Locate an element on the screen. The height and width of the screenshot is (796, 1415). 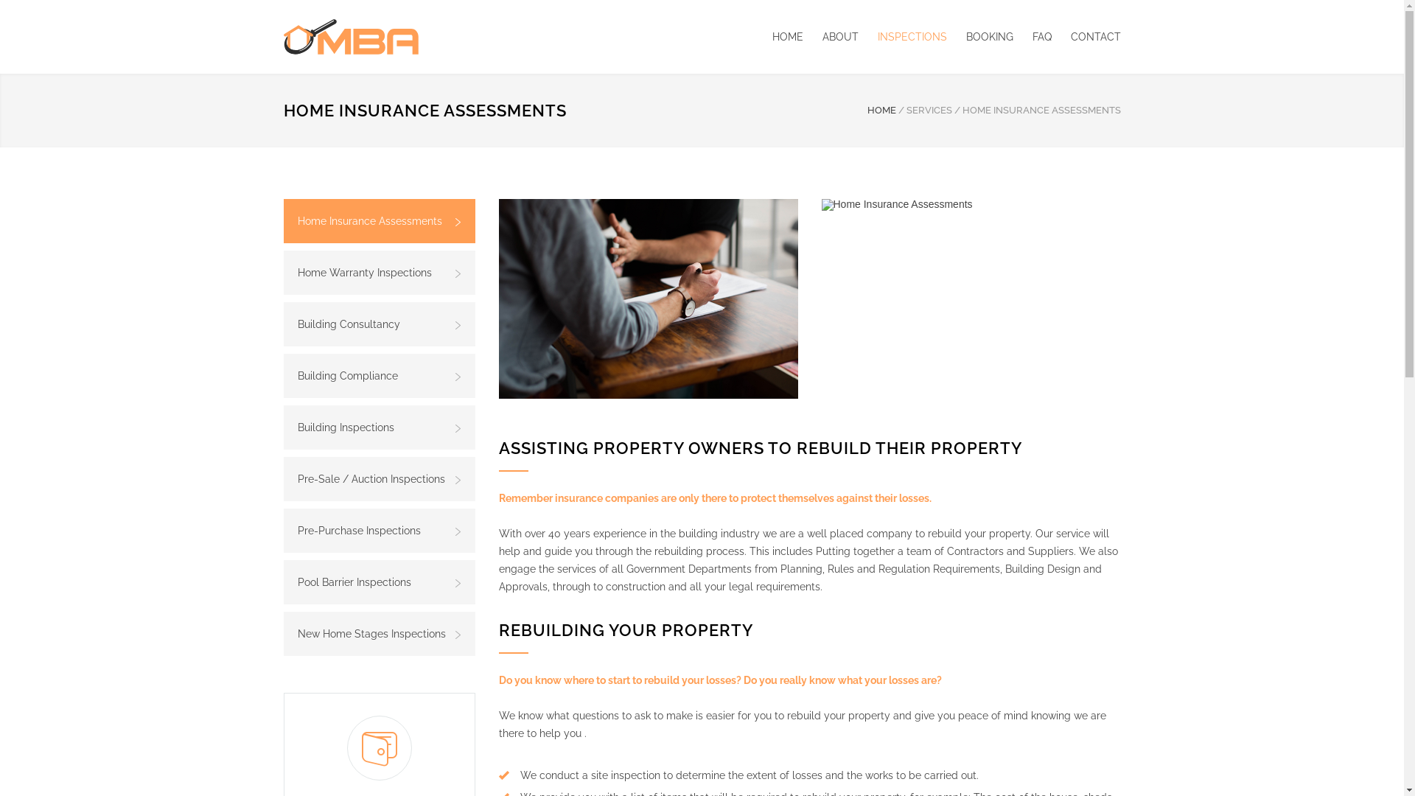
MBA Building Management is located at coordinates (351, 37).